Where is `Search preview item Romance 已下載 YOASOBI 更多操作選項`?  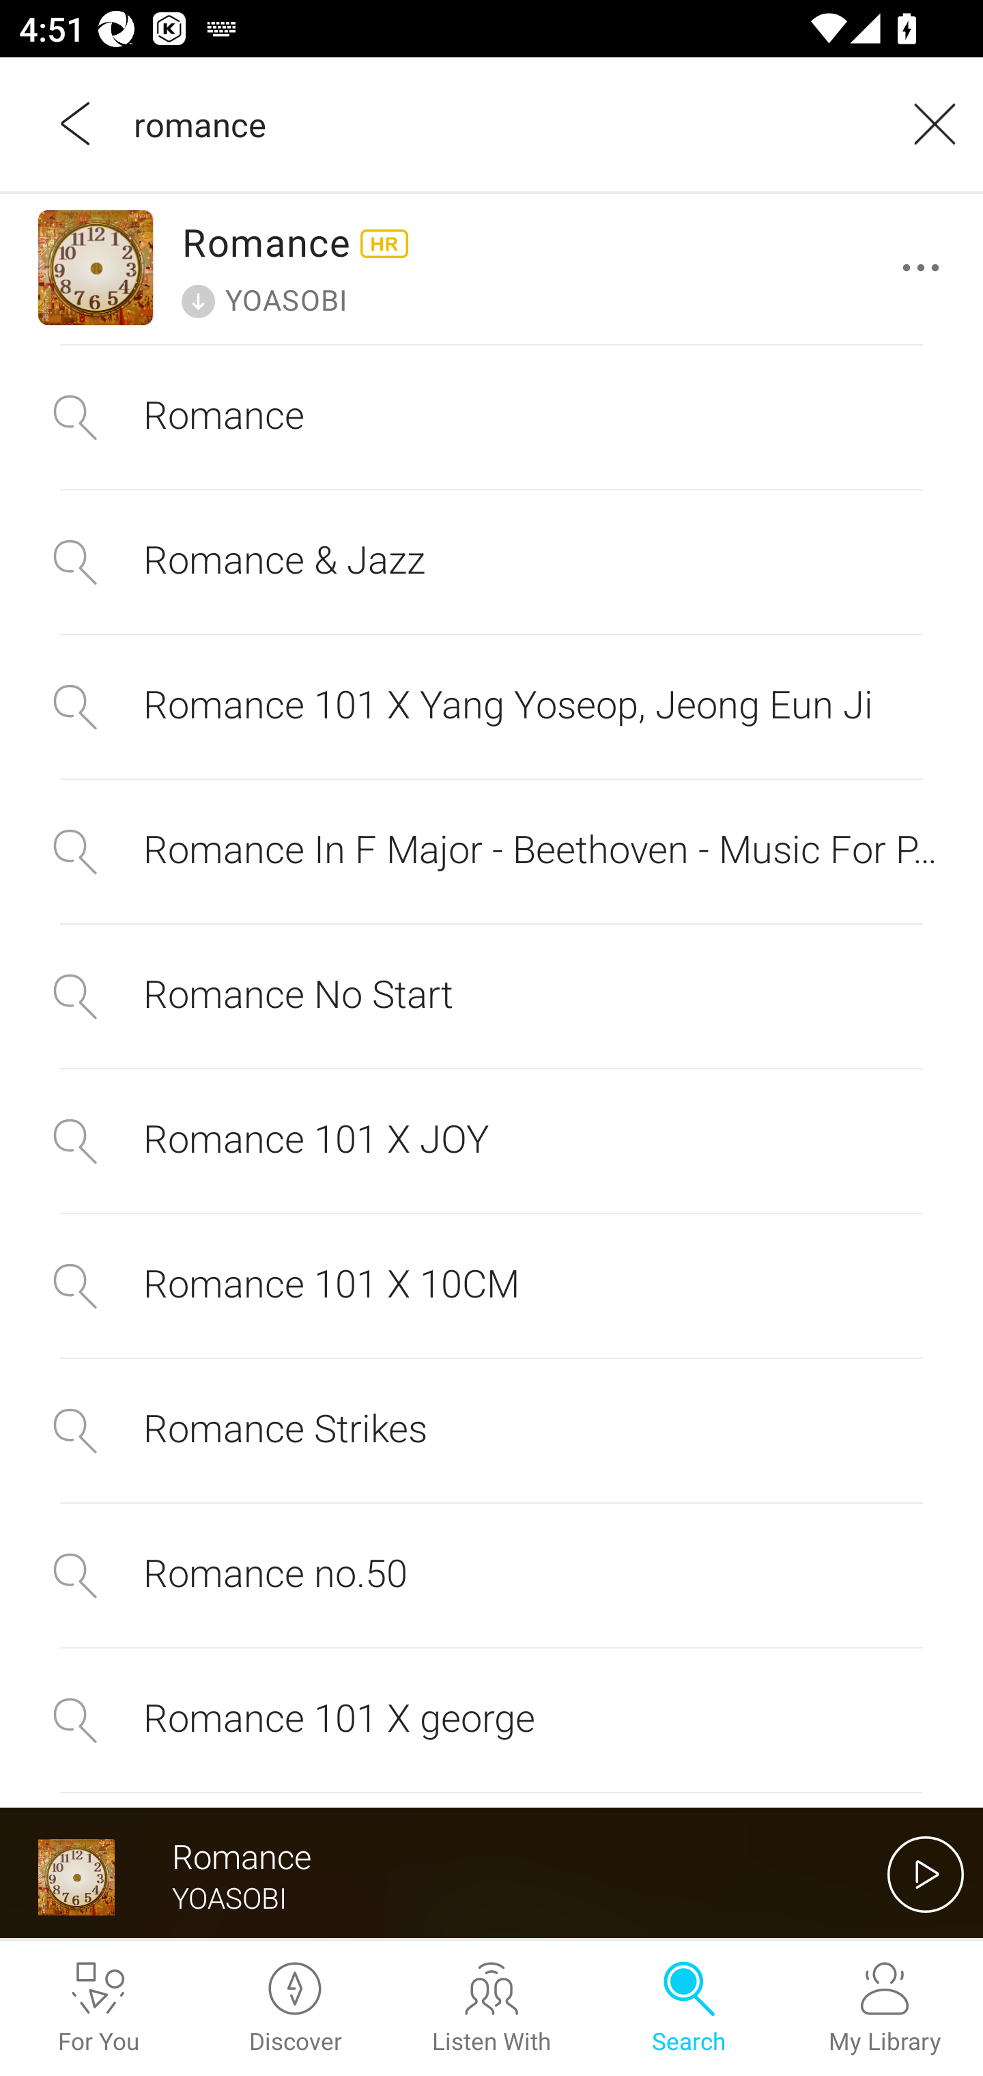
Search preview item Romance 已下載 YOASOBI 更多操作選項 is located at coordinates (491, 268).